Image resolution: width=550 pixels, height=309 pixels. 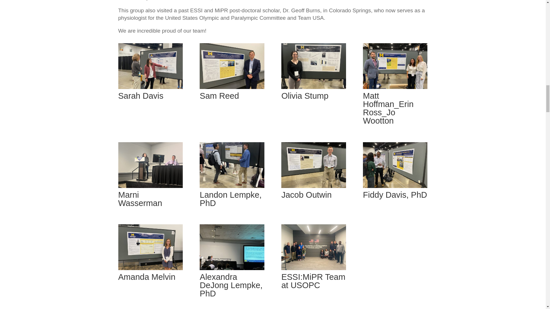 What do you see at coordinates (231, 186) in the screenshot?
I see `Landon Lempke, PhD` at bounding box center [231, 186].